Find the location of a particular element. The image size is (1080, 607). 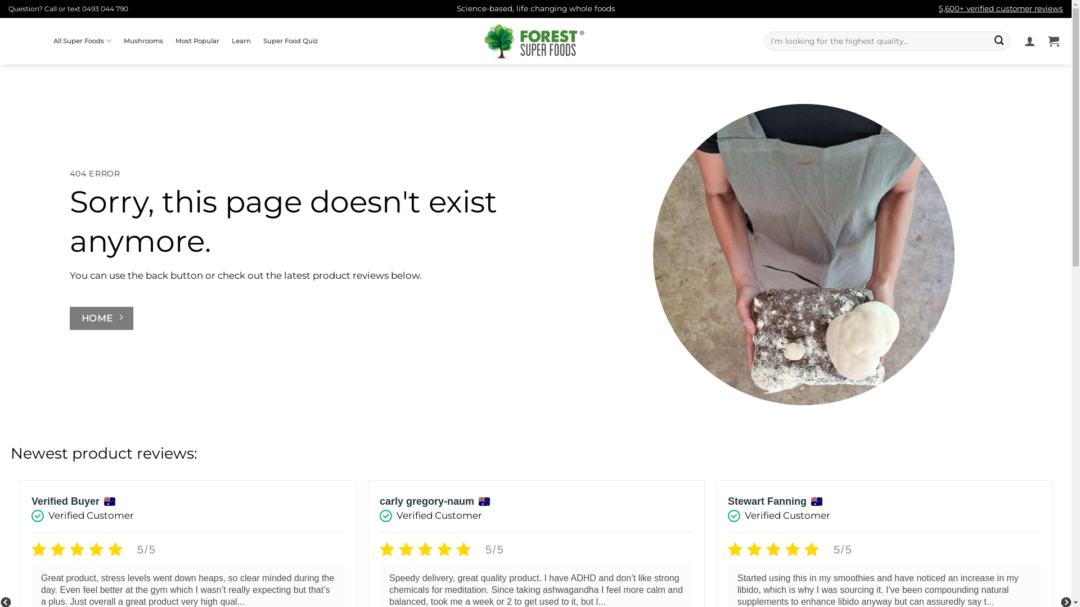

Mushrooms is located at coordinates (143, 42).